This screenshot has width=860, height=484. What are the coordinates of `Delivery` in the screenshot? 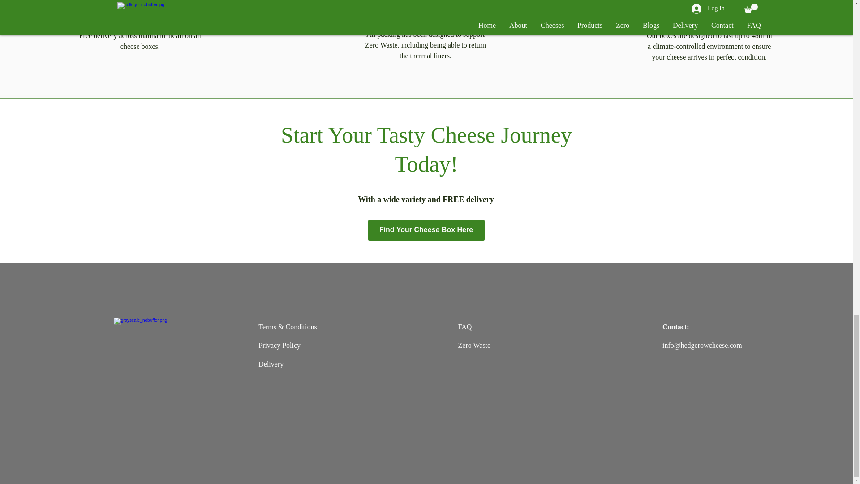 It's located at (271, 364).